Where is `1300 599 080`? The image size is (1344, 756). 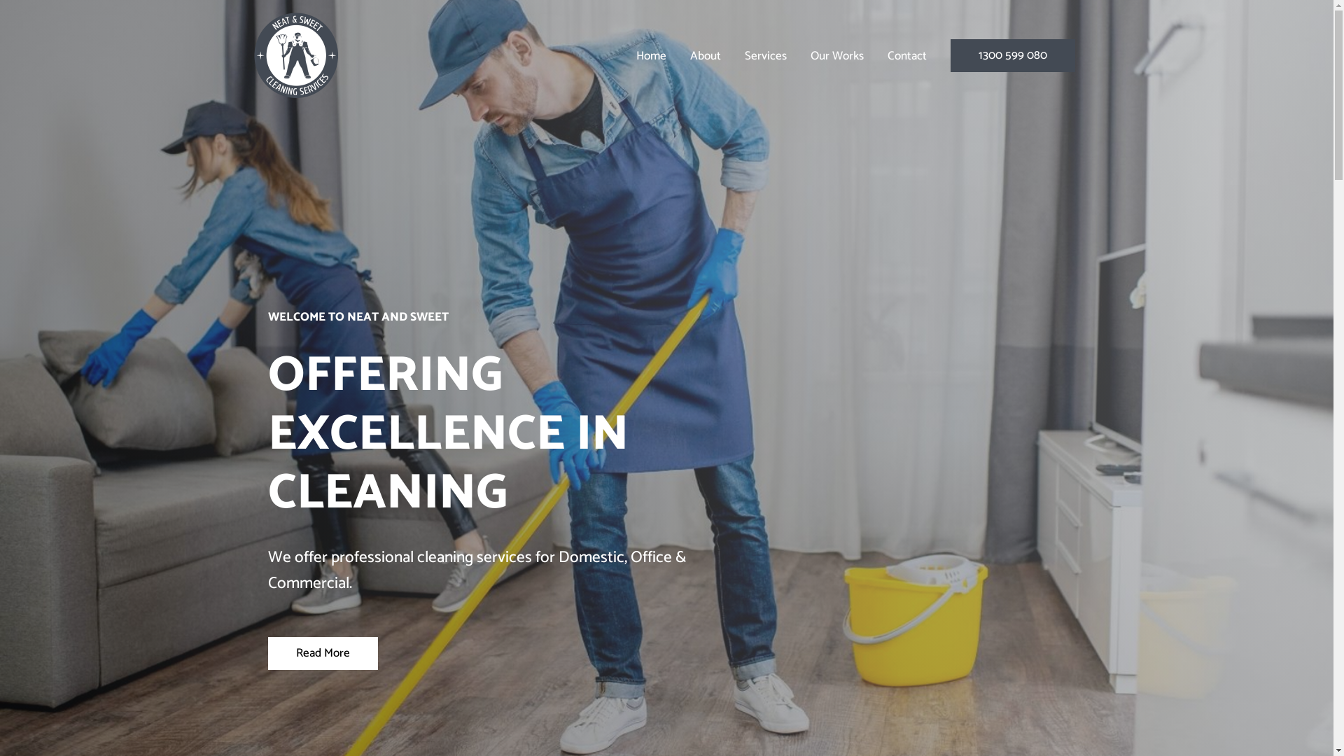
1300 599 080 is located at coordinates (1013, 56).